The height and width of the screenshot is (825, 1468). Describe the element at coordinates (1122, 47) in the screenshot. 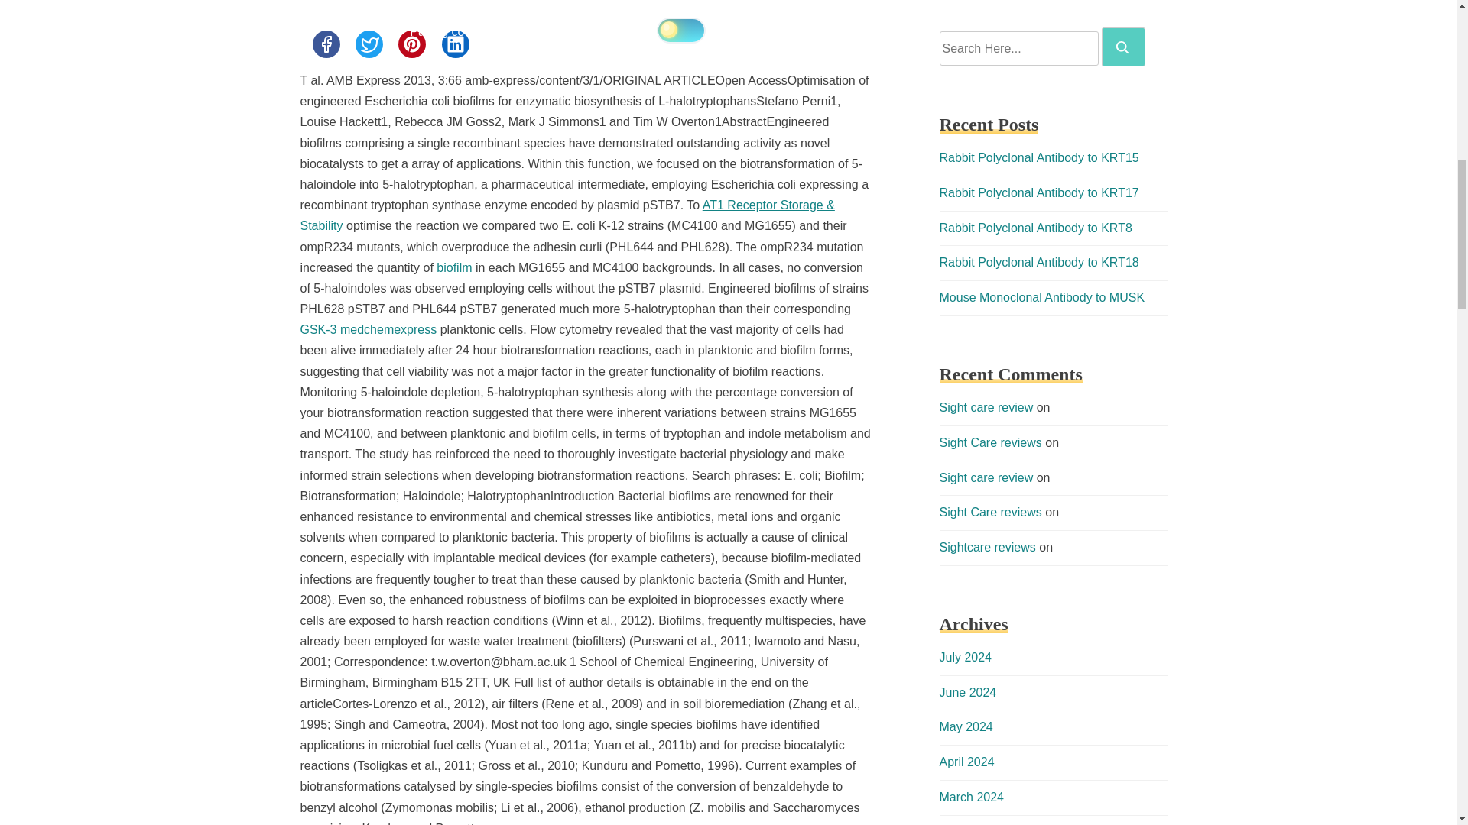

I see `Search` at that location.